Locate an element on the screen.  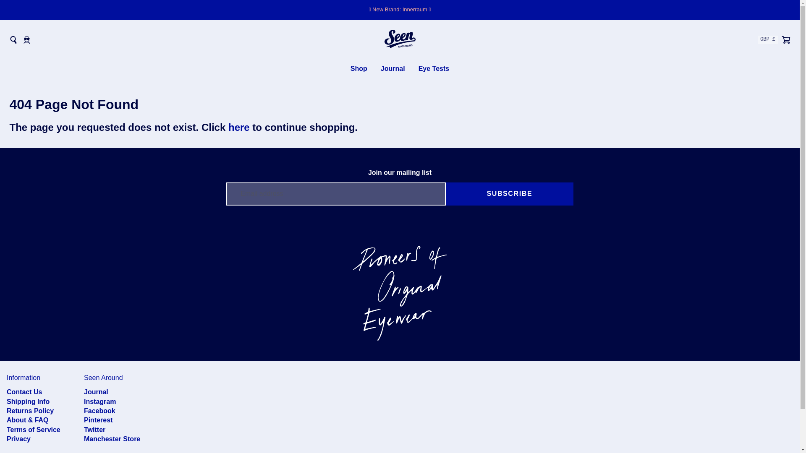
Shop is located at coordinates (359, 68).